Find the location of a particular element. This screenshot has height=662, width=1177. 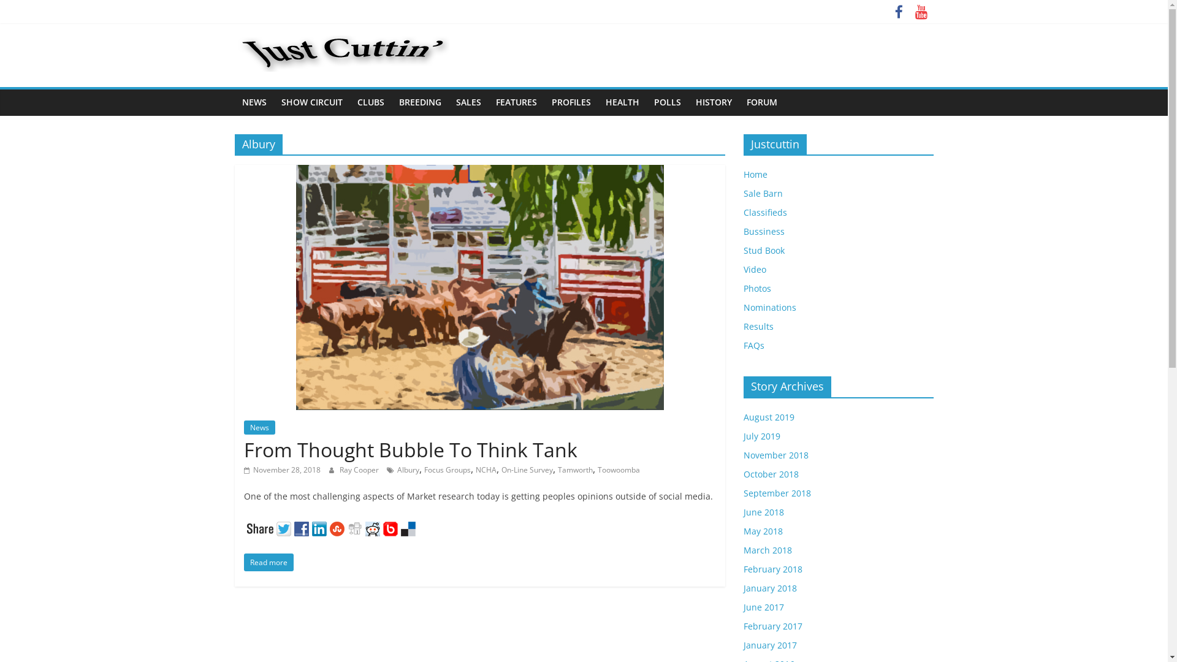

FORUM is located at coordinates (762, 102).